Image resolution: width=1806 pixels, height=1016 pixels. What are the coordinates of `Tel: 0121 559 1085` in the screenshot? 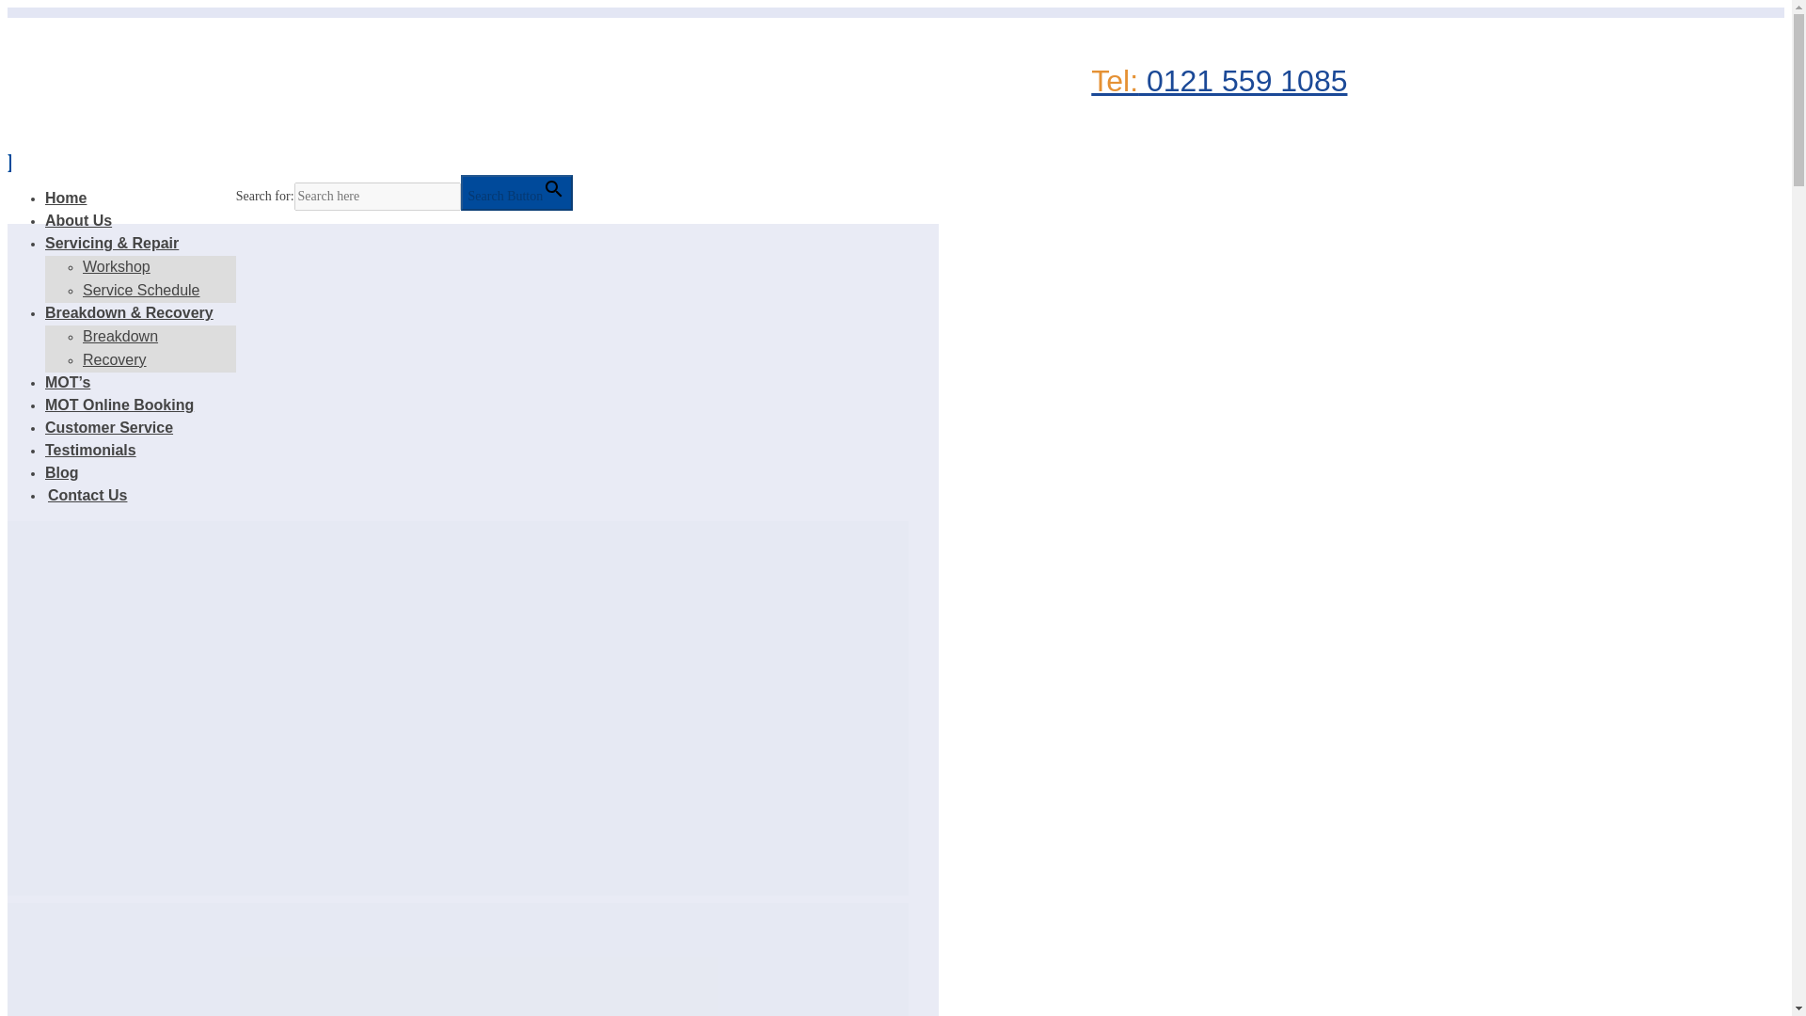 It's located at (1219, 81).